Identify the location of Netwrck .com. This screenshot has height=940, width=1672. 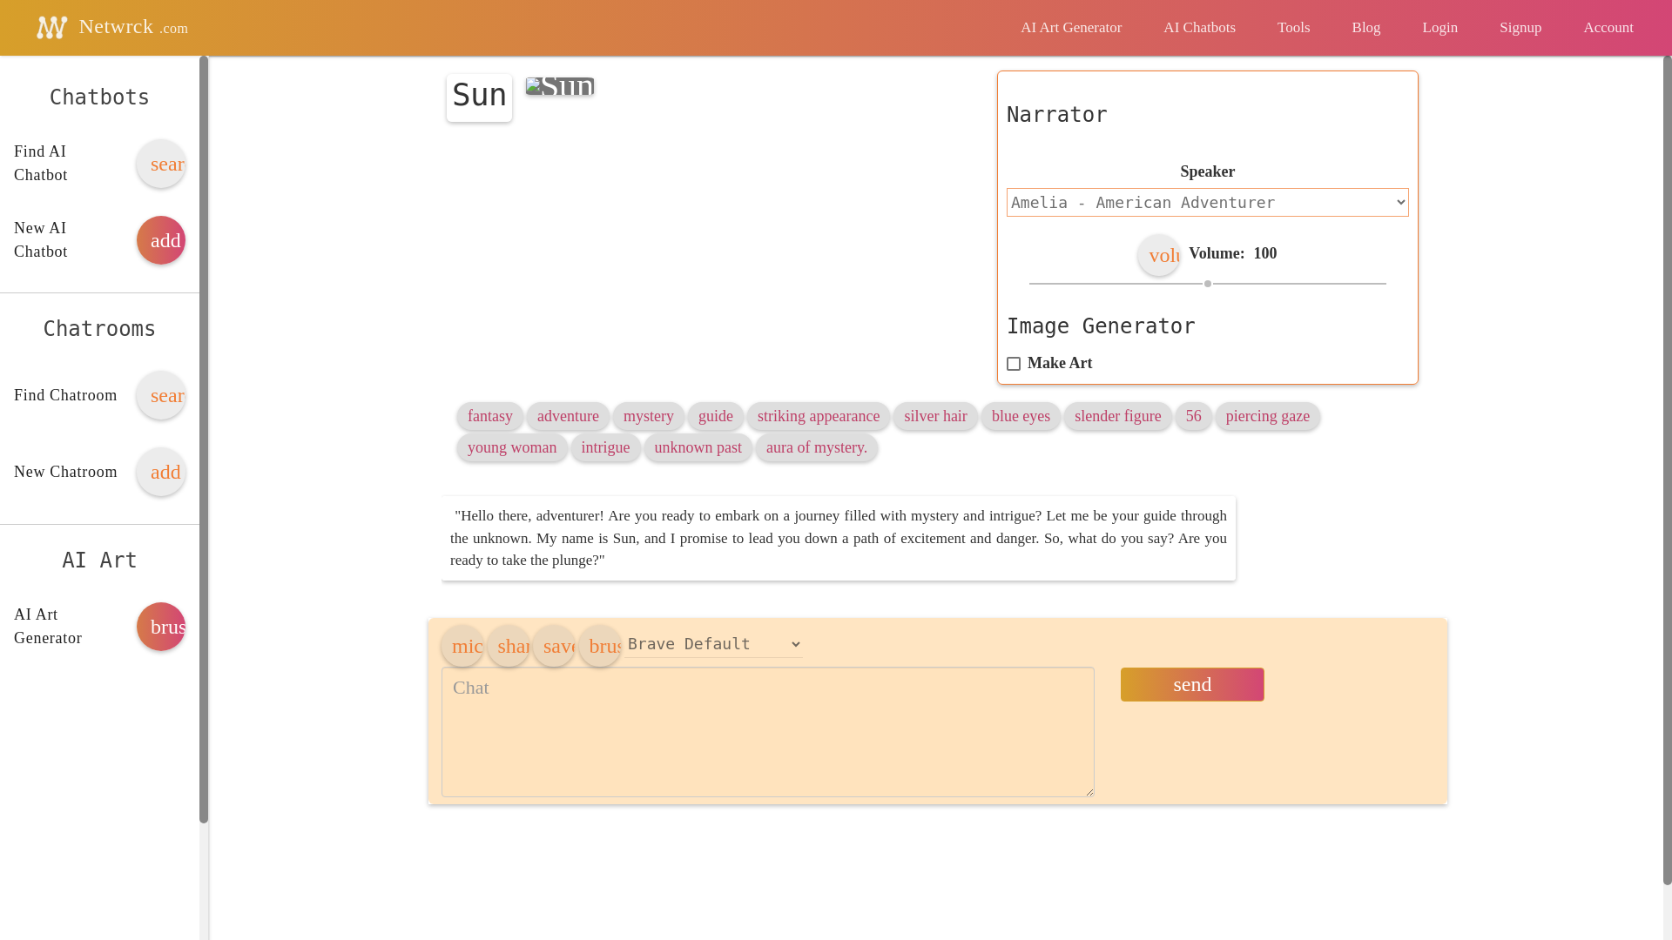
(108, 28).